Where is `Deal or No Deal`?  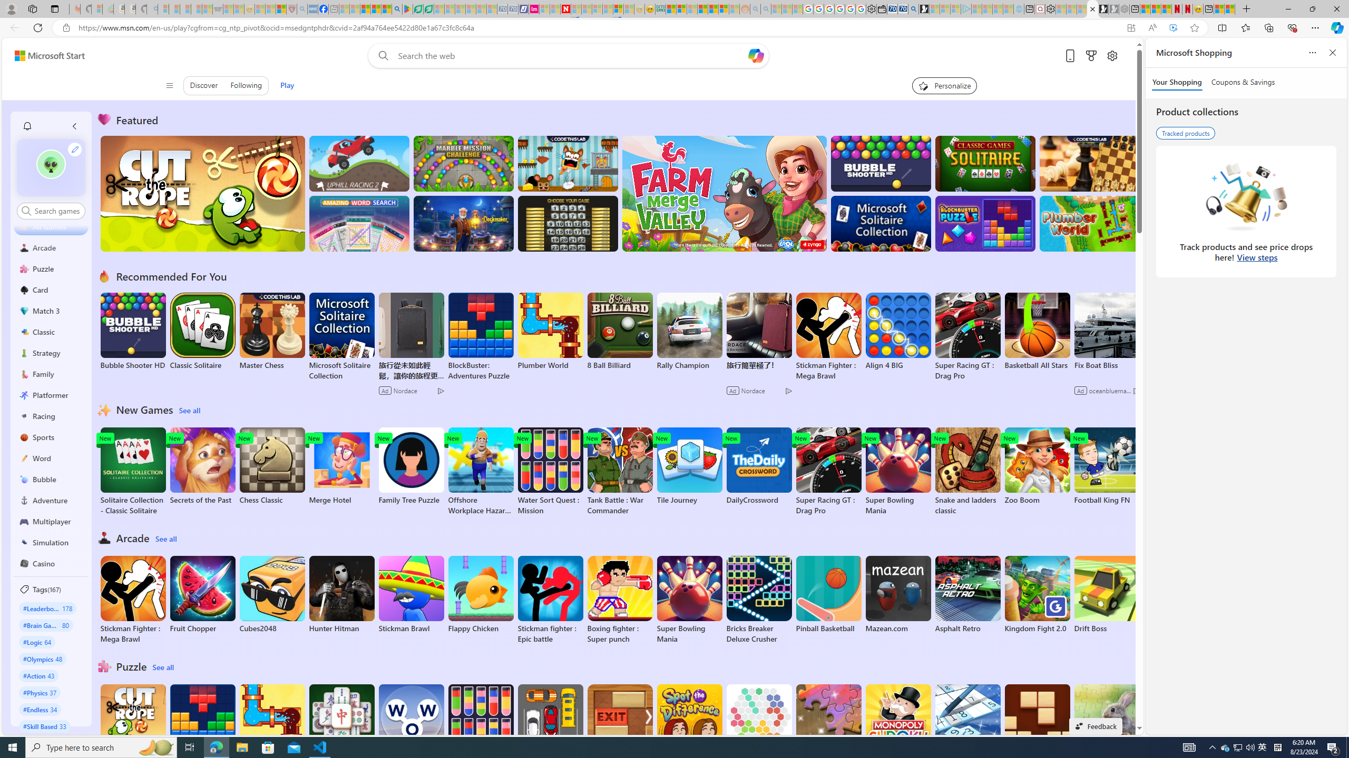
Deal or No Deal is located at coordinates (568, 223).